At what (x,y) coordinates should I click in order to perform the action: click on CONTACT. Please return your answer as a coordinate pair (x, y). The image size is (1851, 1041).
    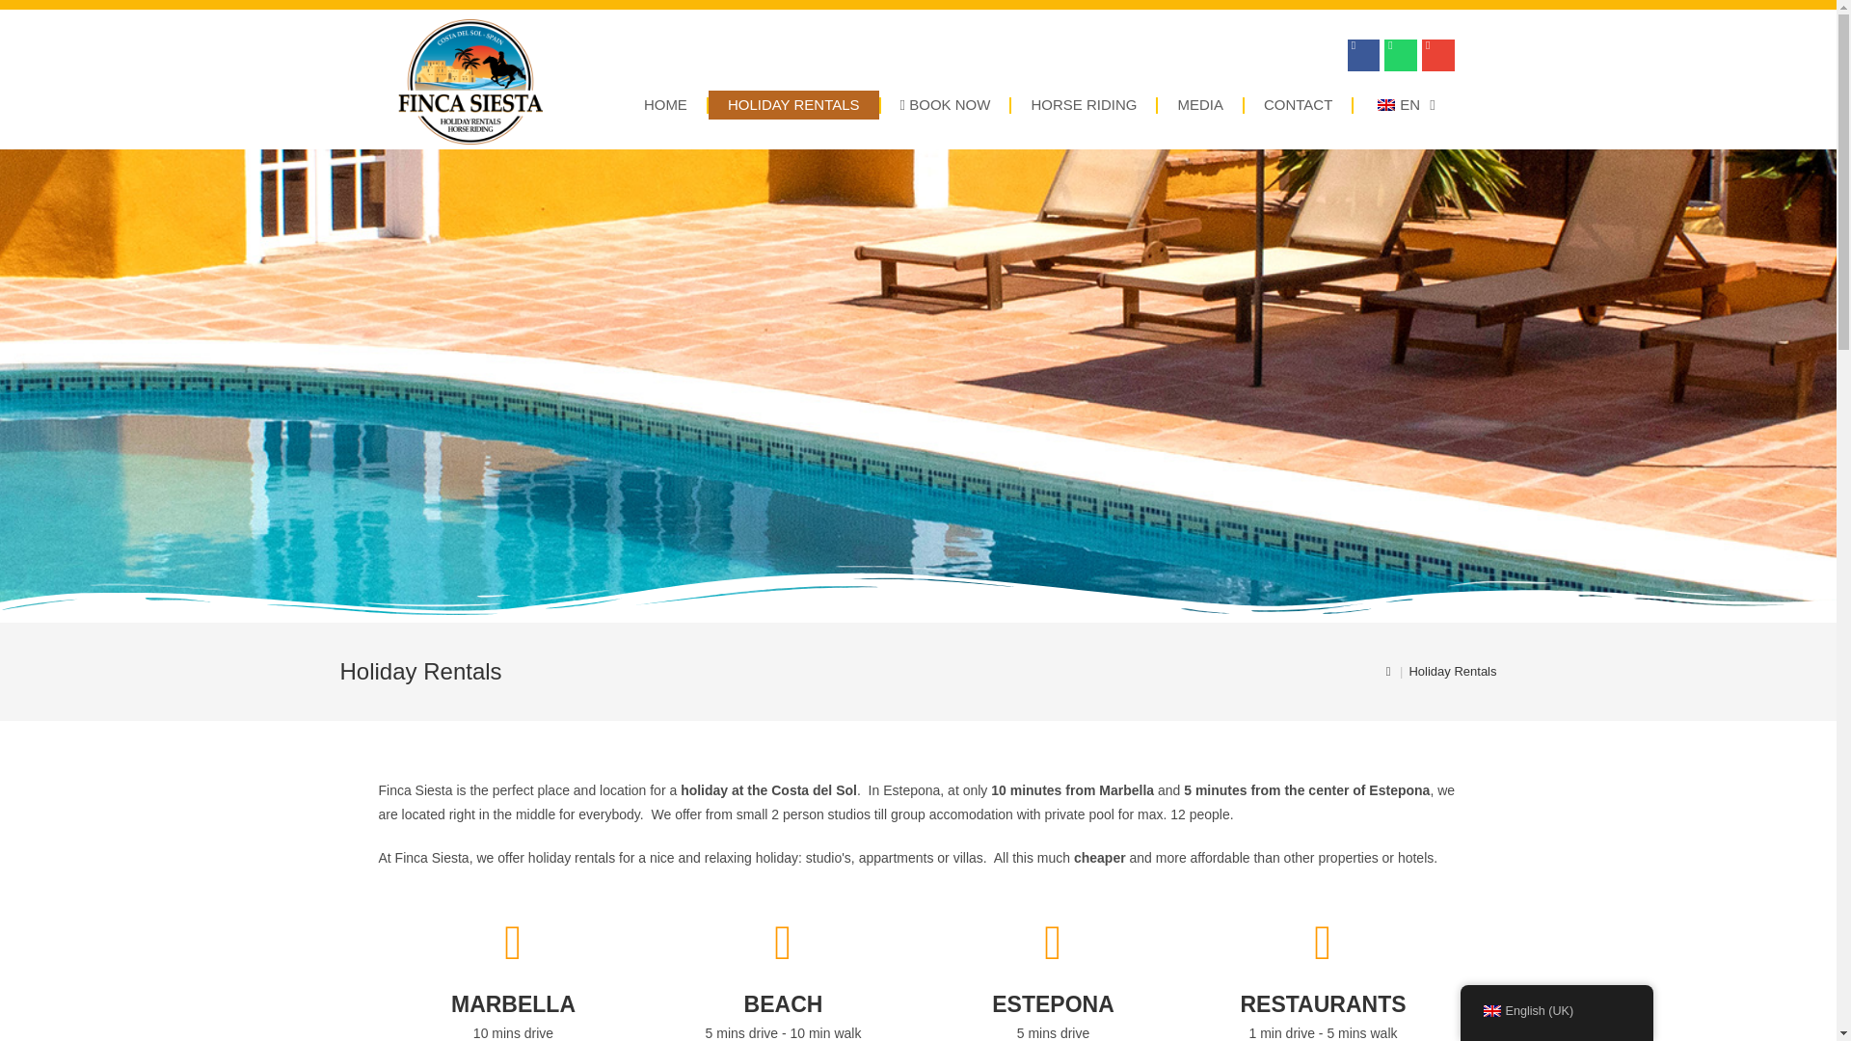
    Looking at the image, I should click on (1298, 104).